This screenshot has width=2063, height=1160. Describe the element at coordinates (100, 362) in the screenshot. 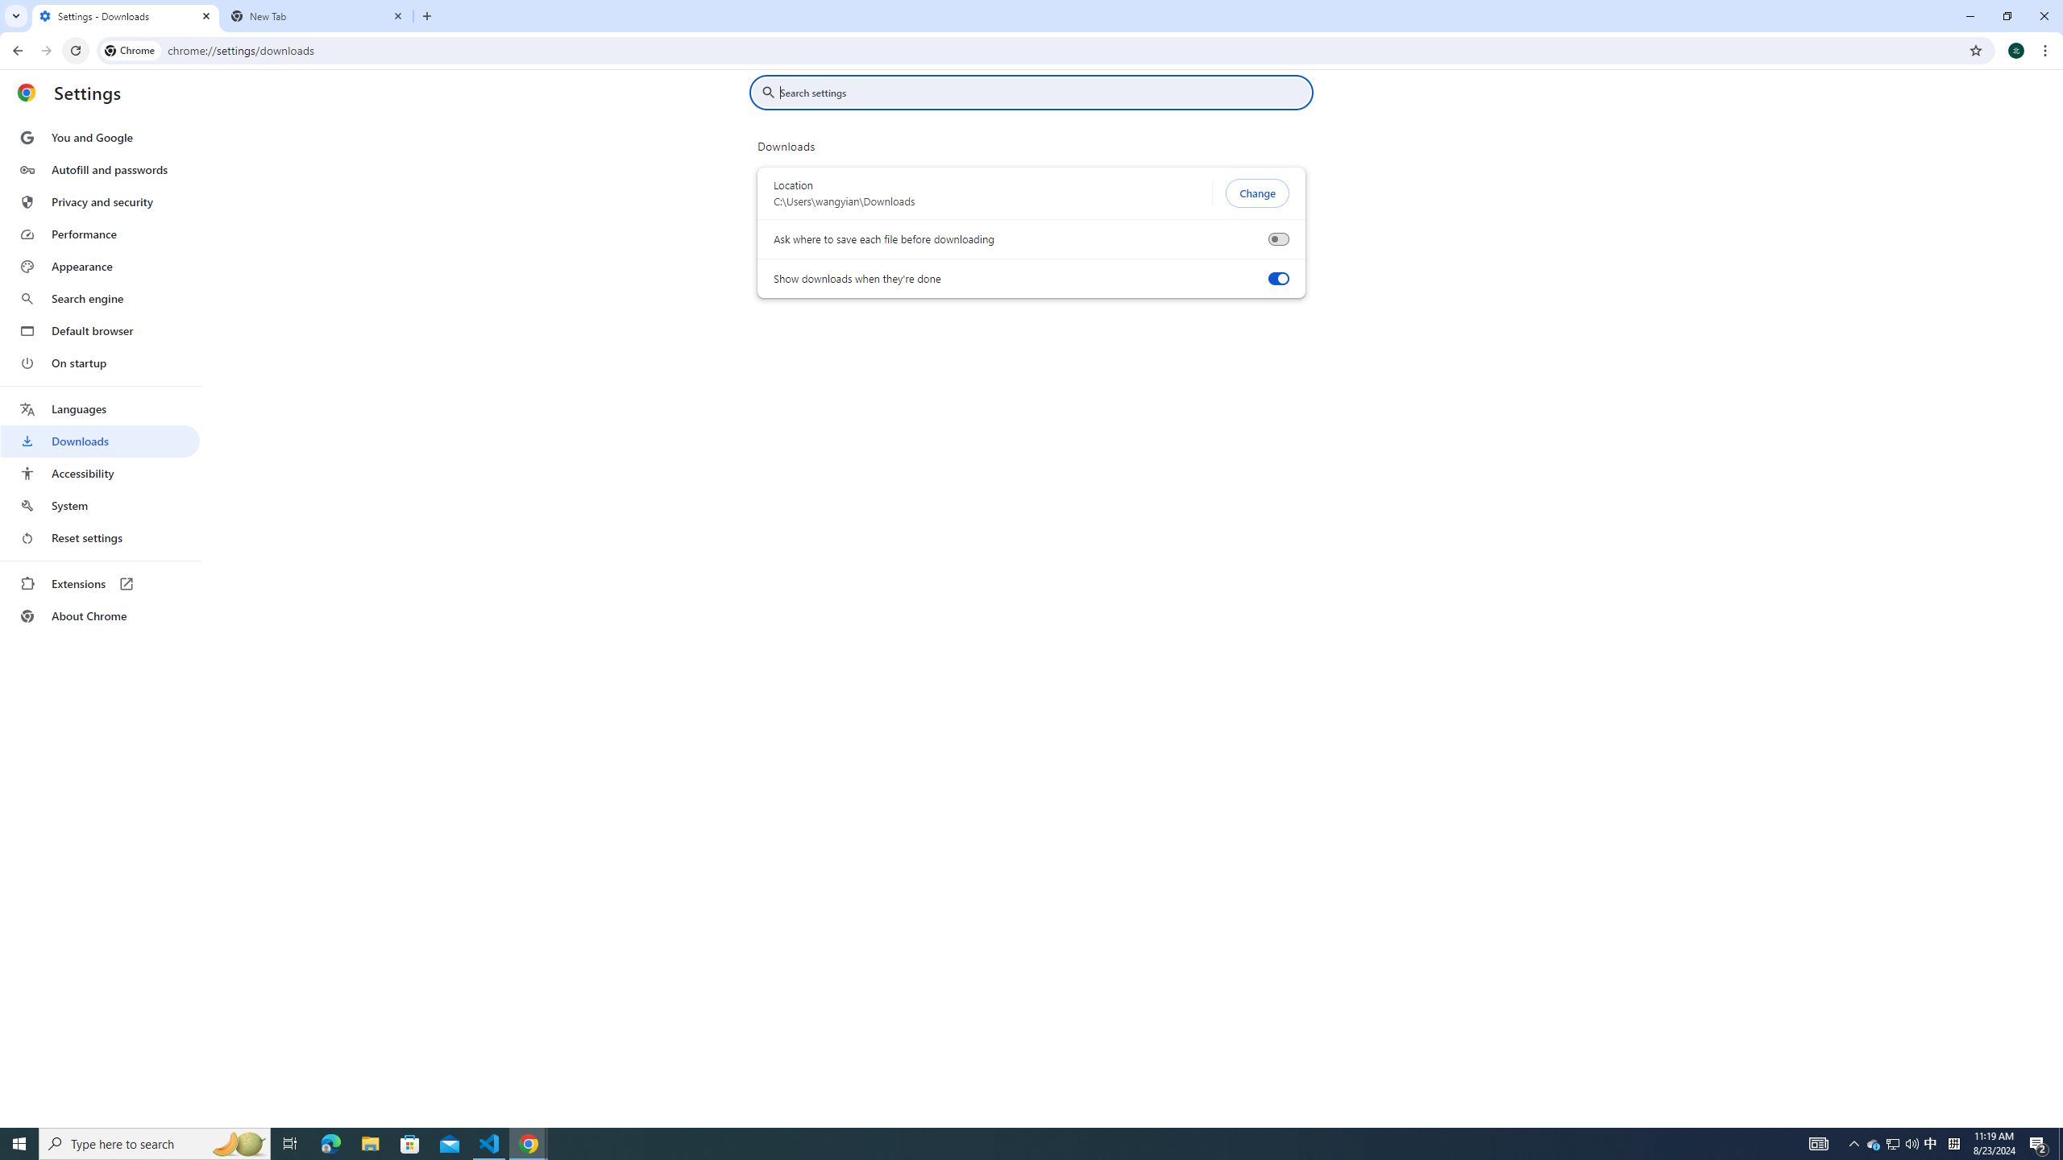

I see `On startup` at that location.